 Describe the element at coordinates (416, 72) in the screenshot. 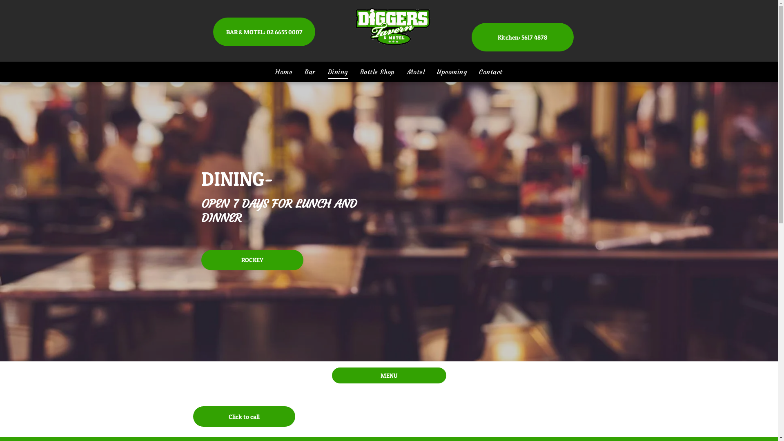

I see `Motel` at that location.